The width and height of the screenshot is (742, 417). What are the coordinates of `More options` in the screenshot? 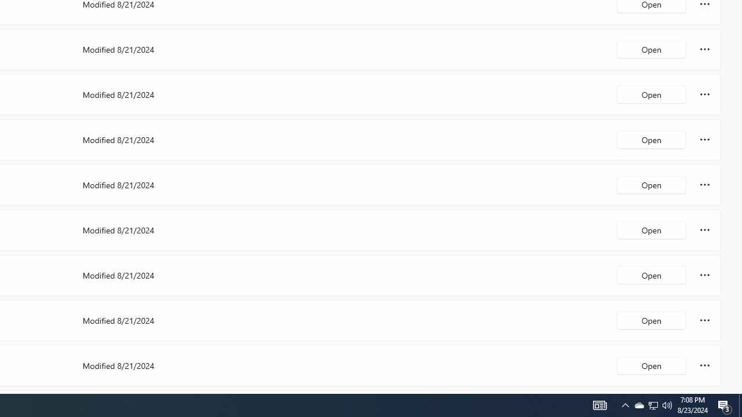 It's located at (705, 365).